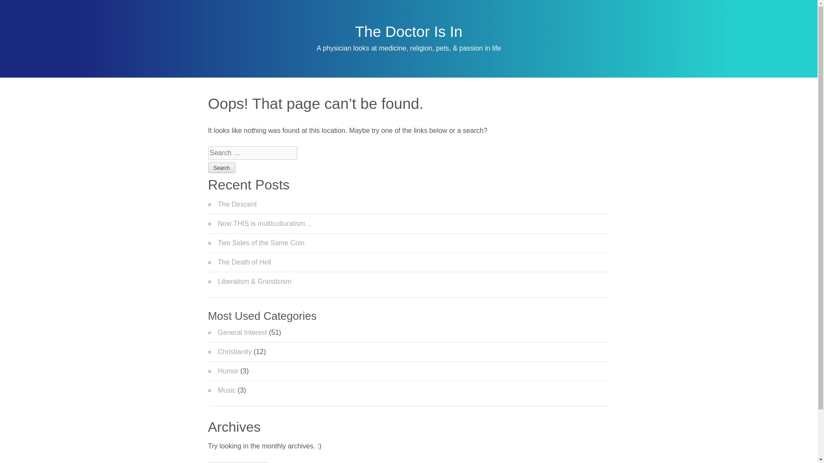  What do you see at coordinates (409, 31) in the screenshot?
I see `The Doctor Is In` at bounding box center [409, 31].